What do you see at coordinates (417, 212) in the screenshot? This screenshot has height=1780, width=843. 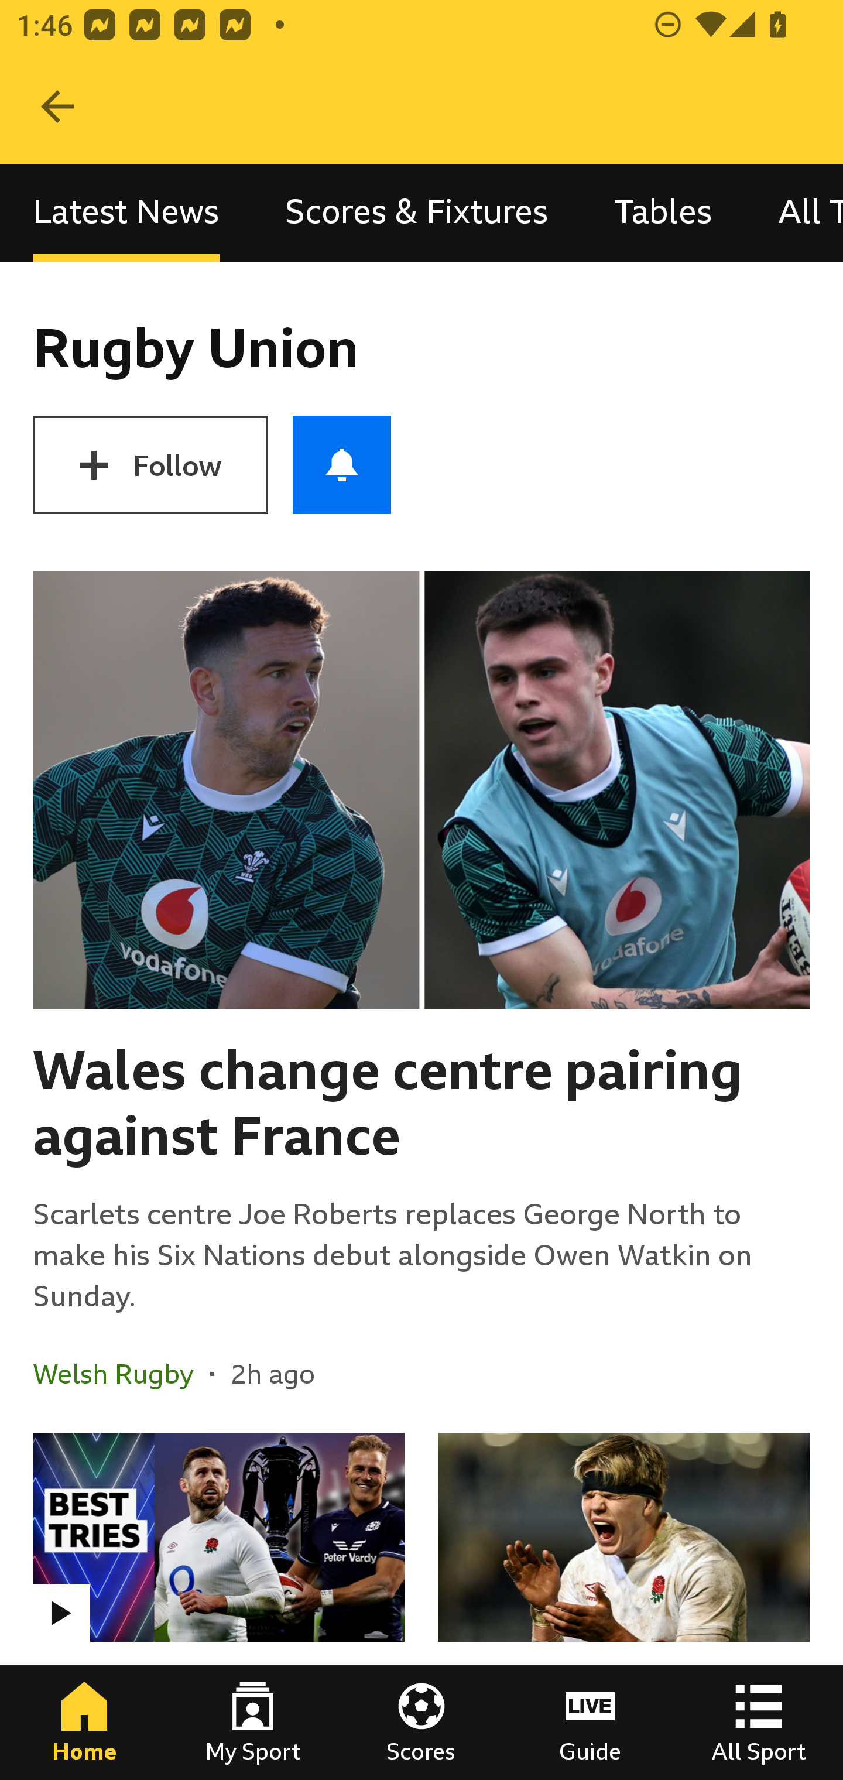 I see `Scores & Fixtures` at bounding box center [417, 212].